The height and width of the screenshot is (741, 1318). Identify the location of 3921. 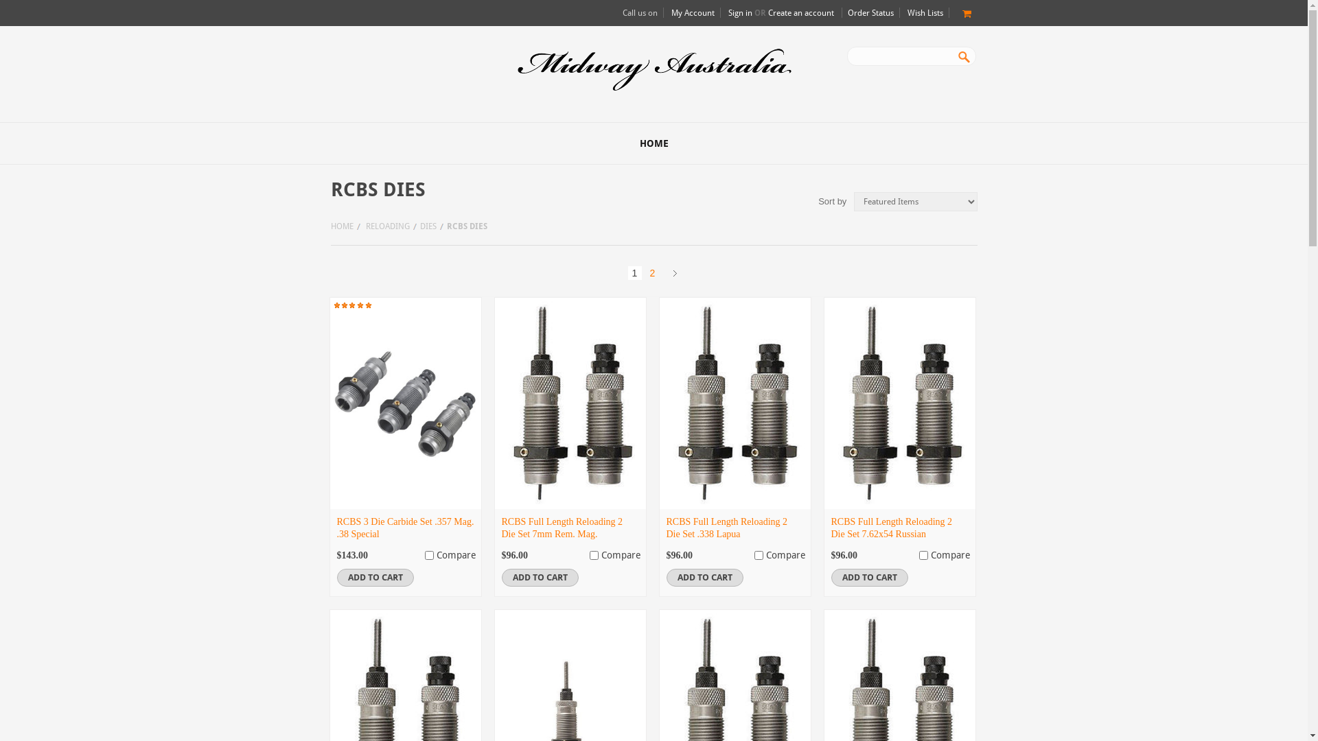
(428, 556).